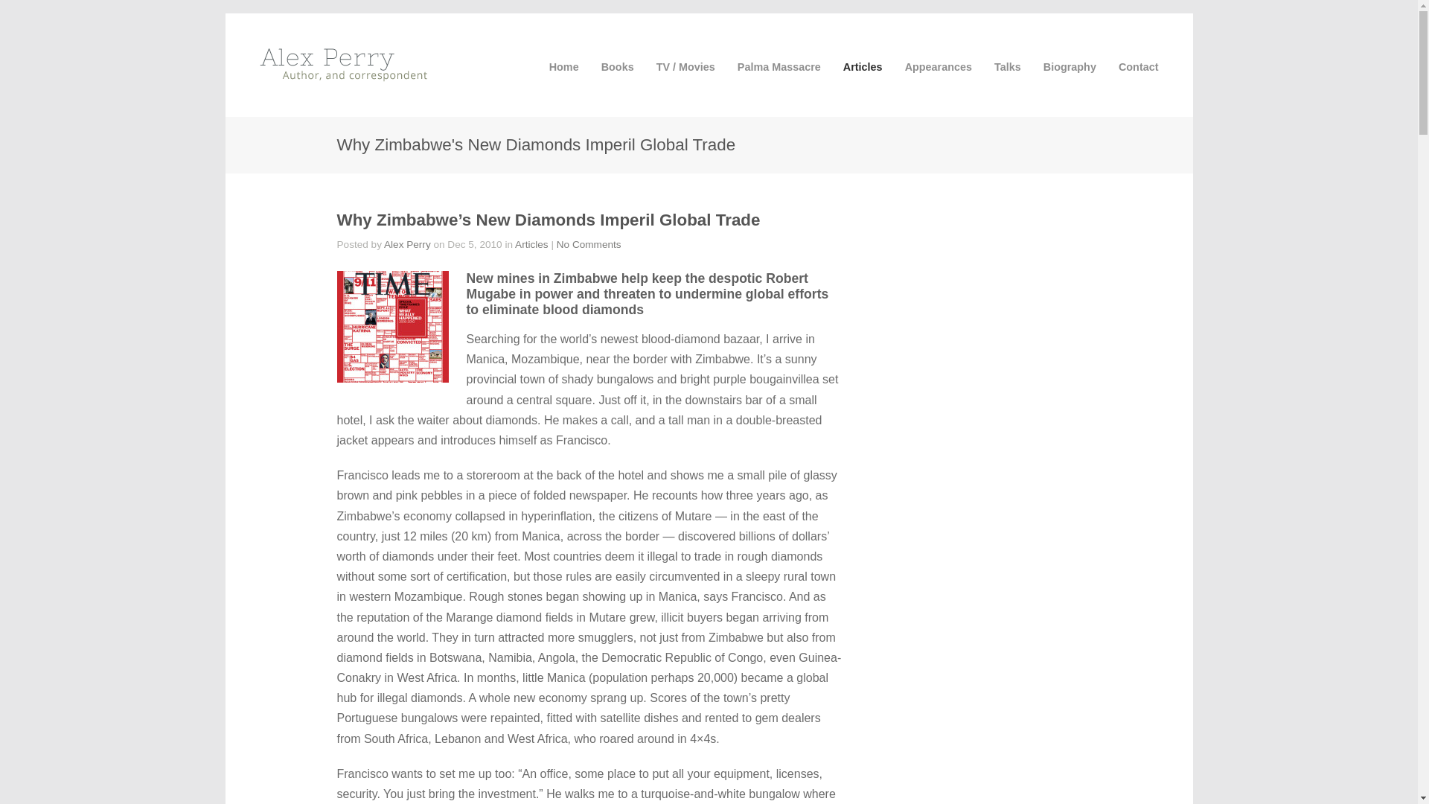  Describe the element at coordinates (589, 244) in the screenshot. I see `No Comments` at that location.